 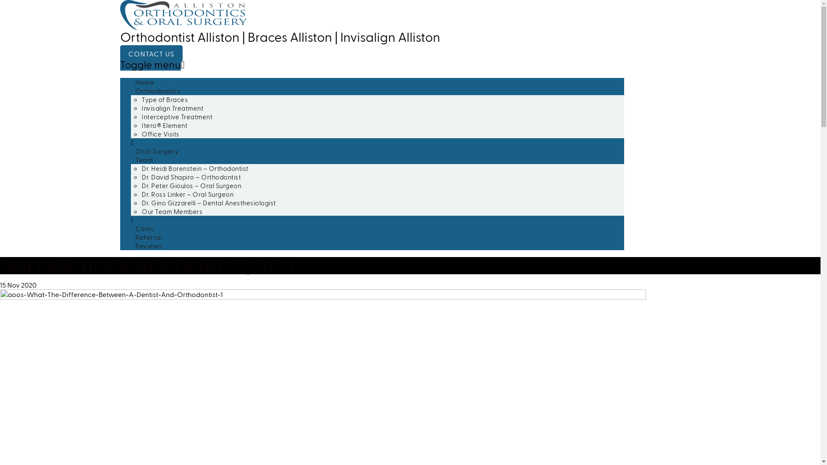 I want to click on Invisalign Treatment, so click(x=172, y=108).